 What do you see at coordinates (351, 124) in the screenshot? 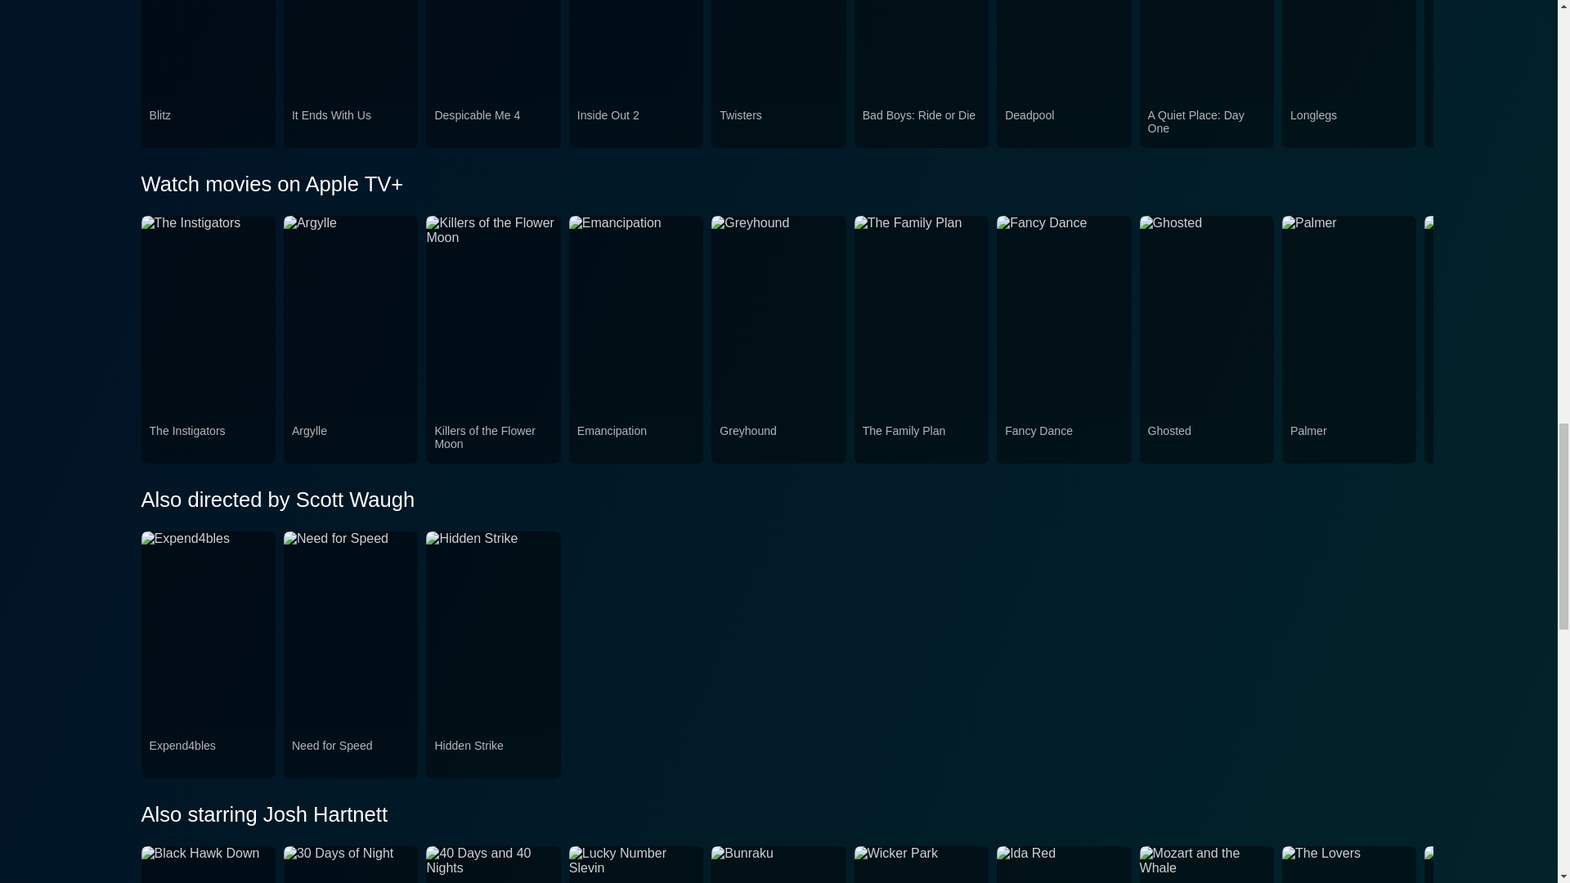
I see `It Ends With Us` at bounding box center [351, 124].